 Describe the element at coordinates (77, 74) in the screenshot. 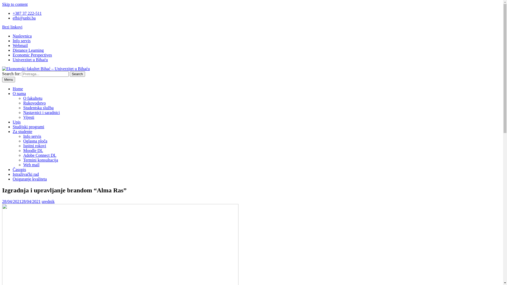

I see `Search` at that location.